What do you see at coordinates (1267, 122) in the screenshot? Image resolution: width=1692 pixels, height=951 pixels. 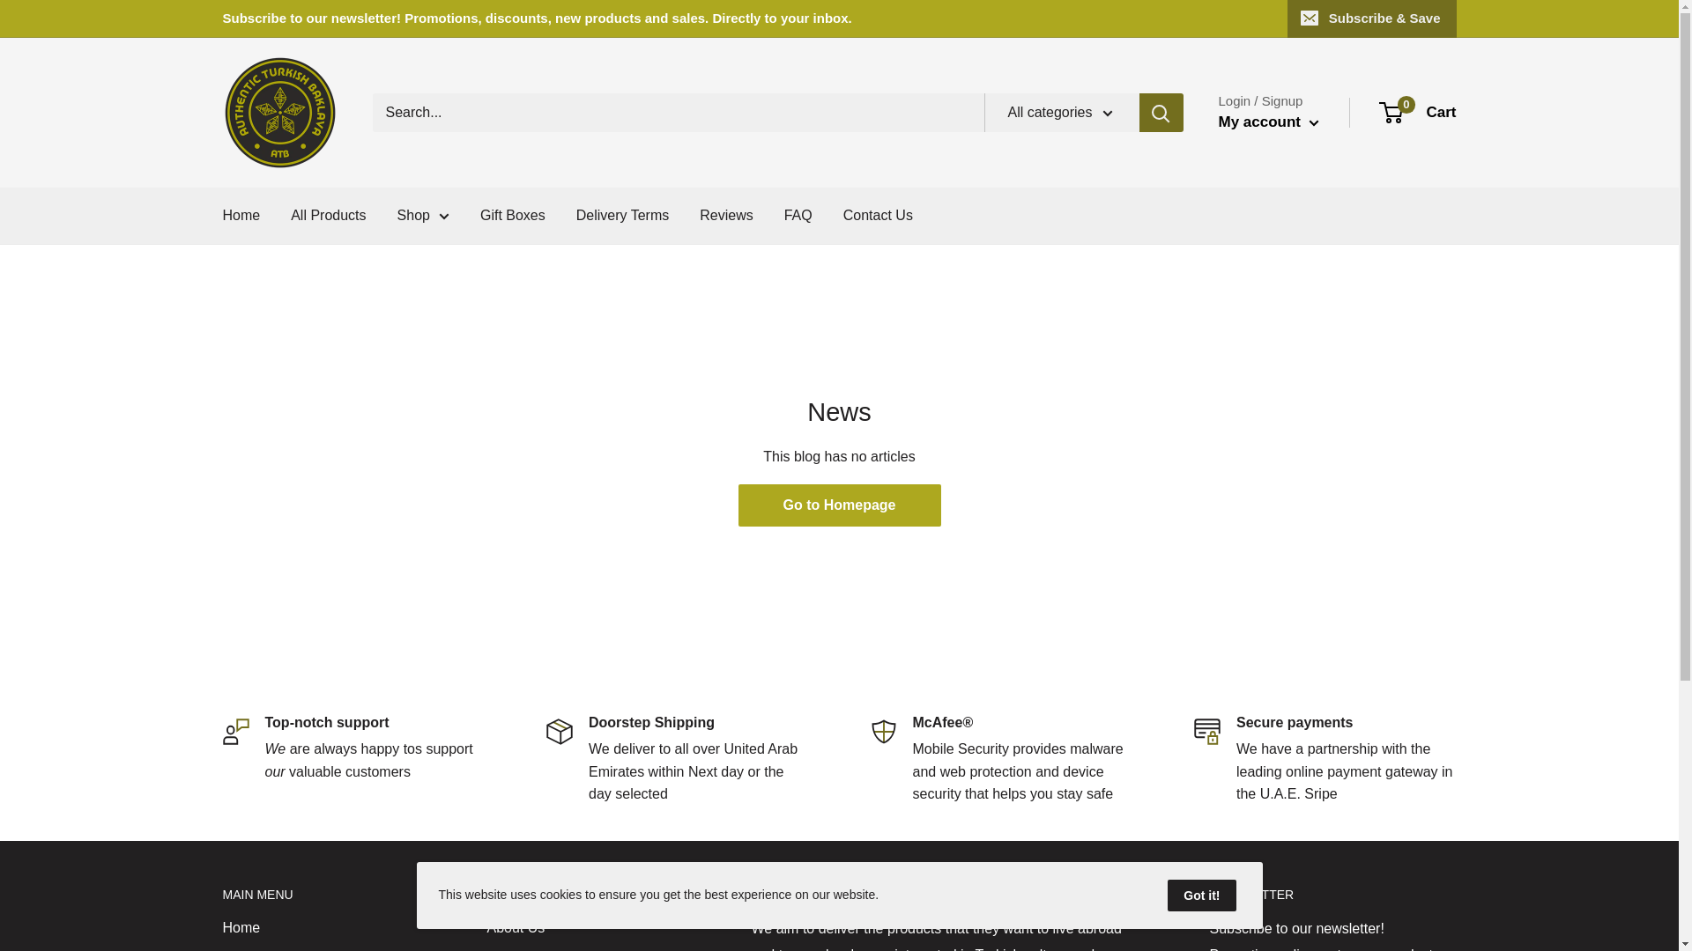 I see `My account` at bounding box center [1267, 122].